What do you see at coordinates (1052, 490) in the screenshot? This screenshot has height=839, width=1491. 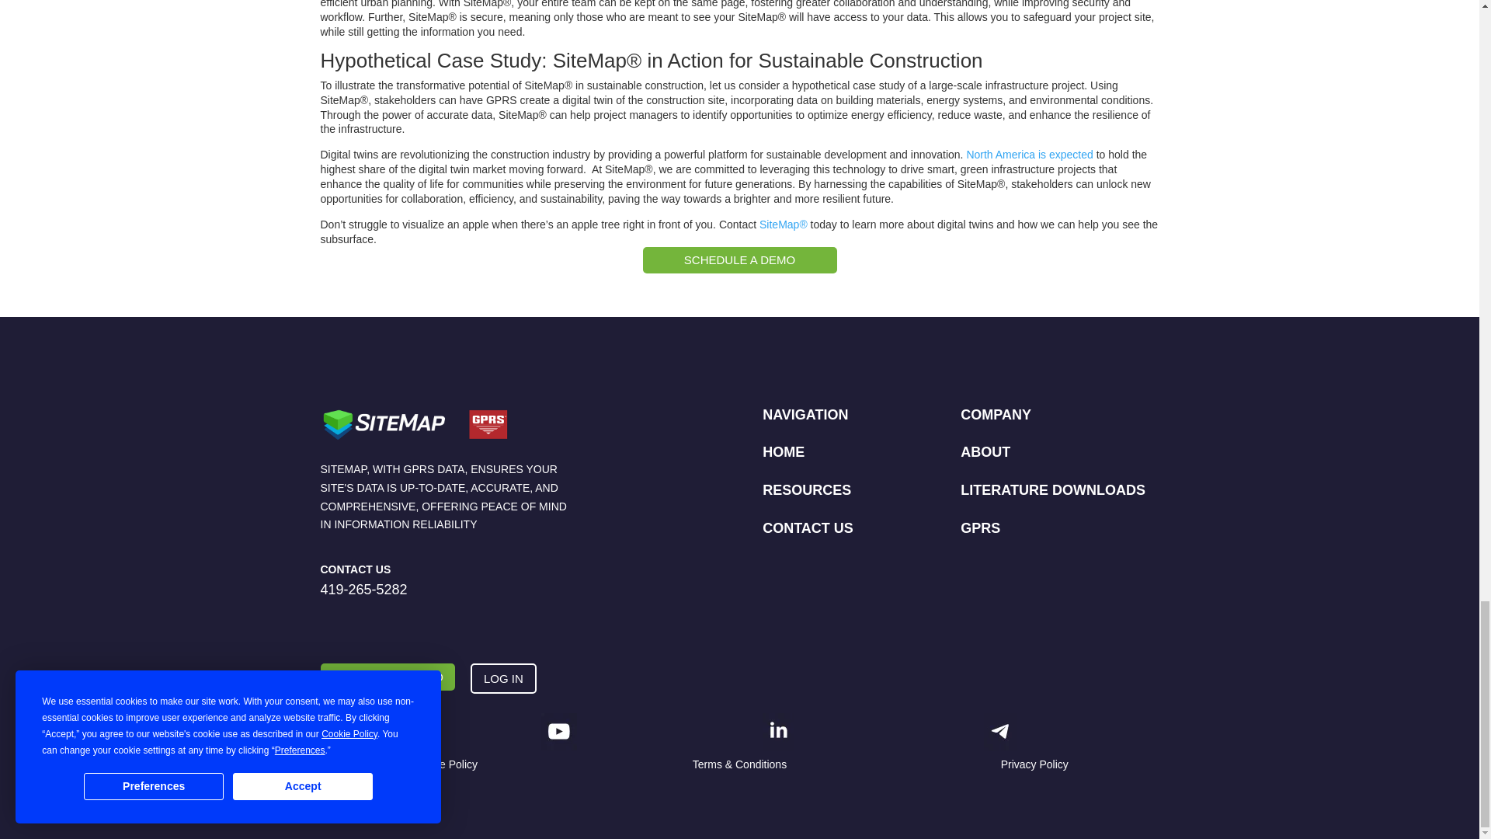 I see `LITERATURE DOWNLOADS` at bounding box center [1052, 490].